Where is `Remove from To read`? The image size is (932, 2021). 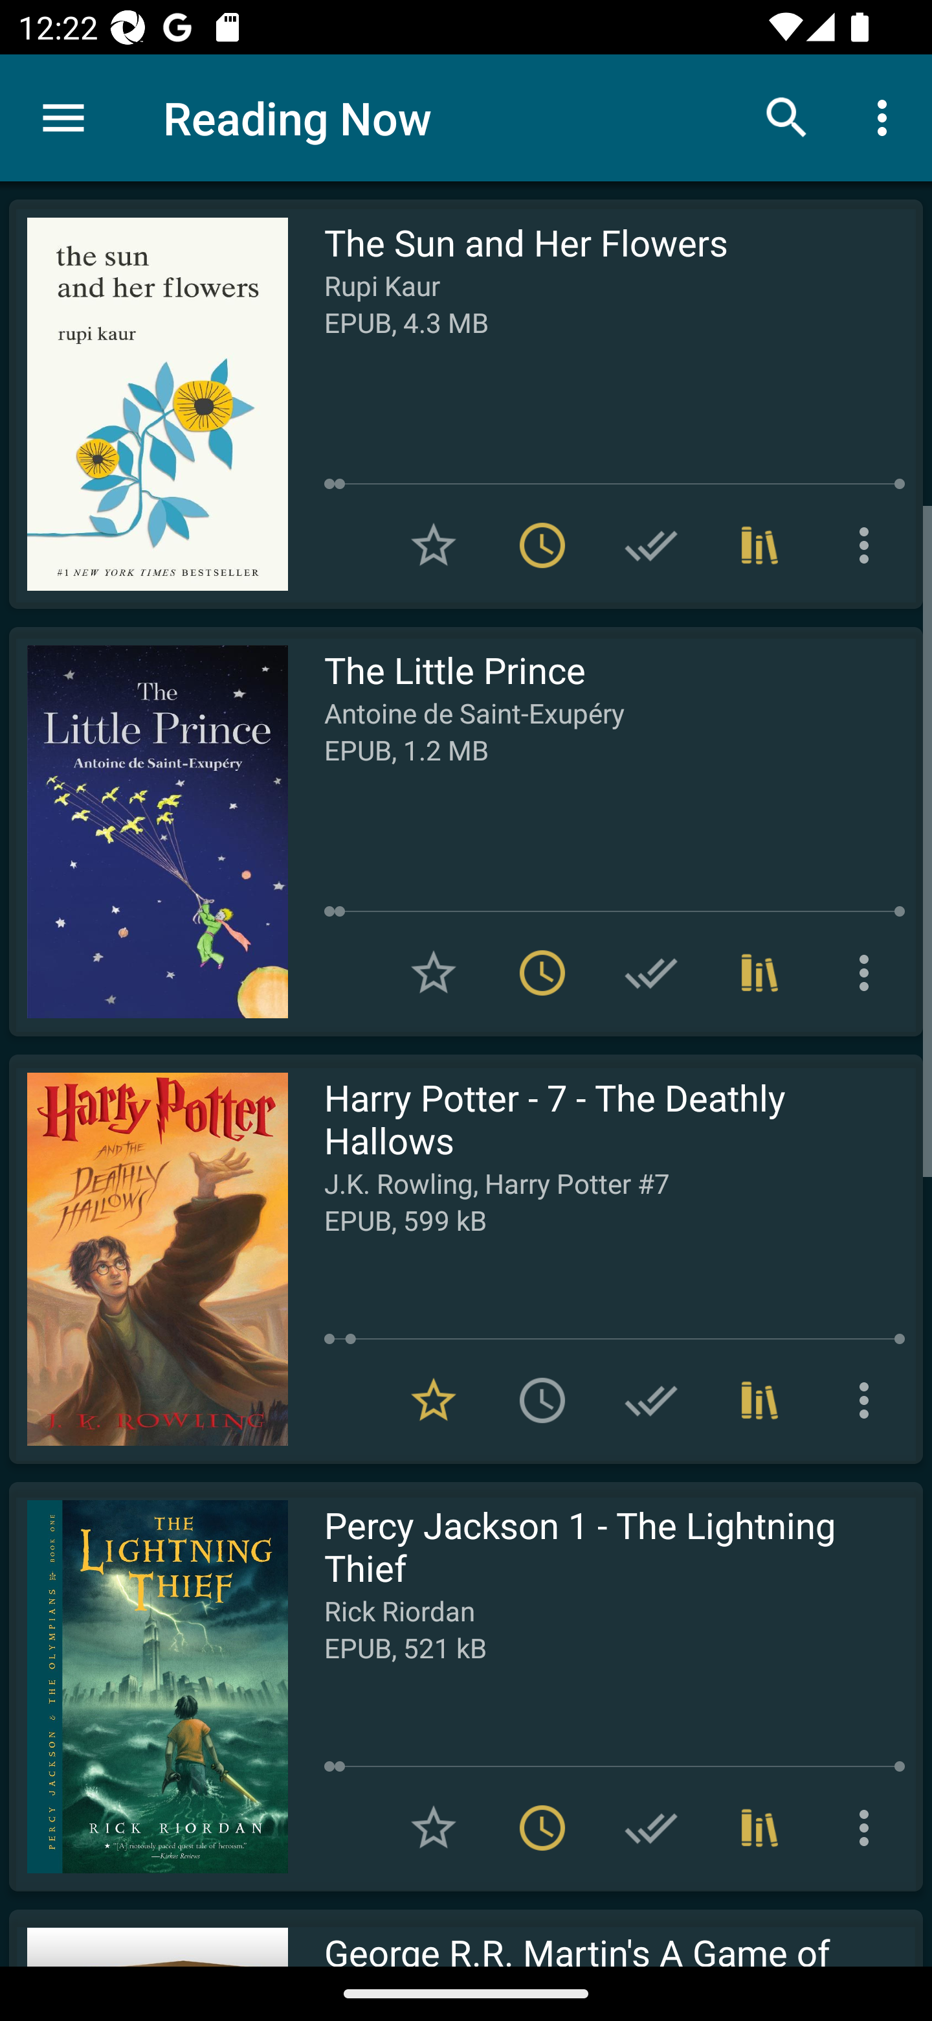
Remove from To read is located at coordinates (542, 545).